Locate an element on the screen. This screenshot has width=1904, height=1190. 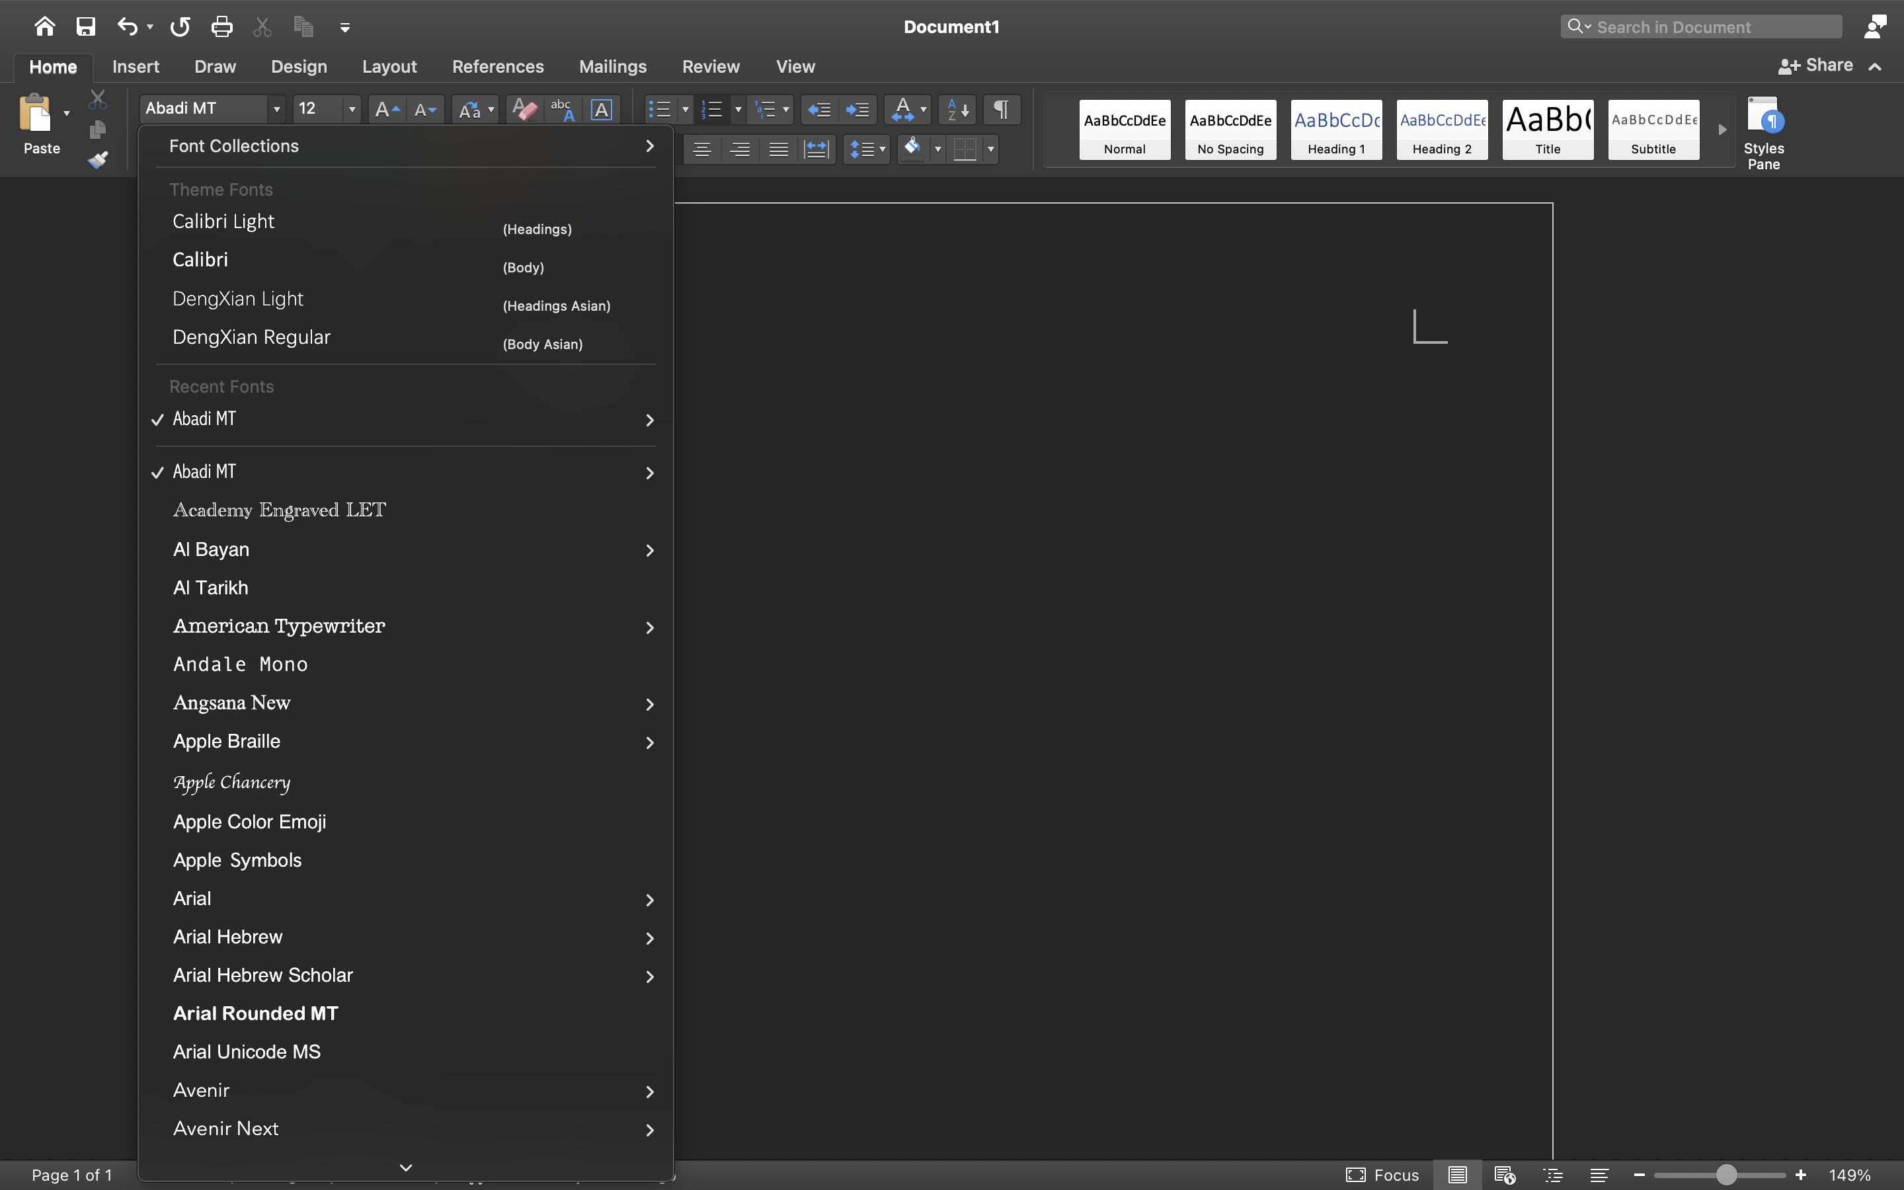
Document1 is located at coordinates (951, 26).